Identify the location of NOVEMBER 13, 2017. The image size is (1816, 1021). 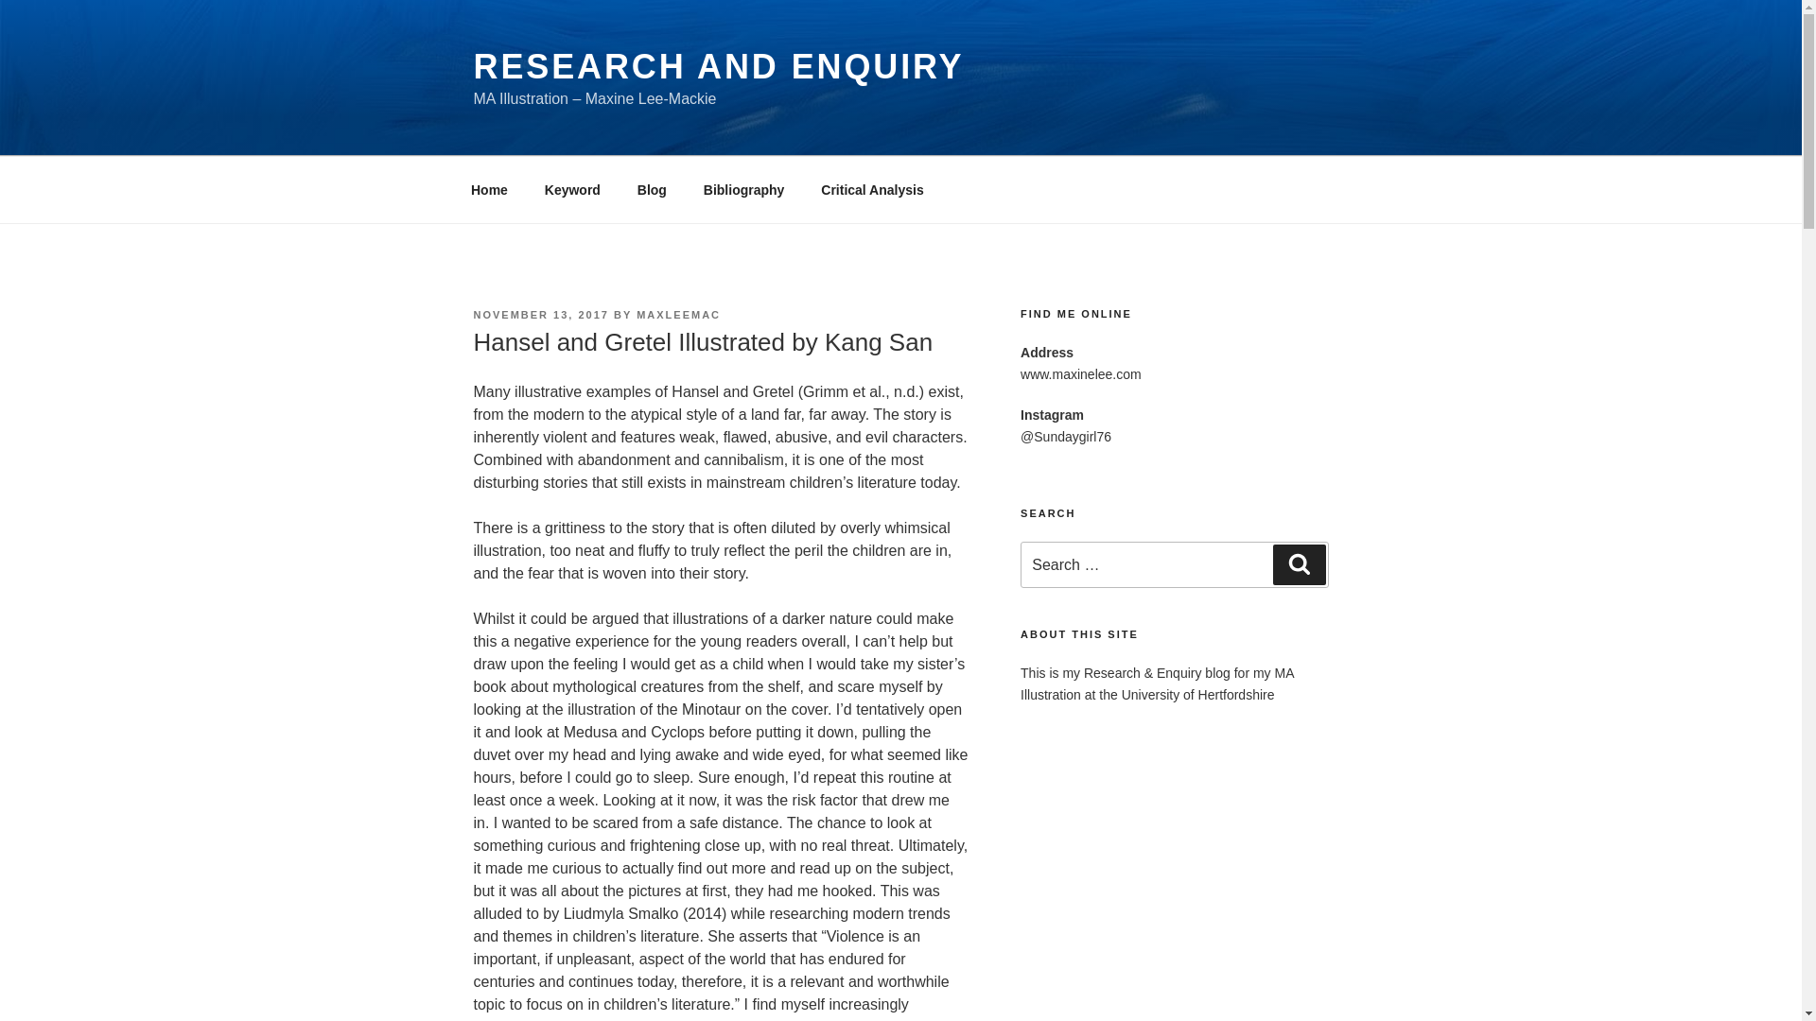
(540, 315).